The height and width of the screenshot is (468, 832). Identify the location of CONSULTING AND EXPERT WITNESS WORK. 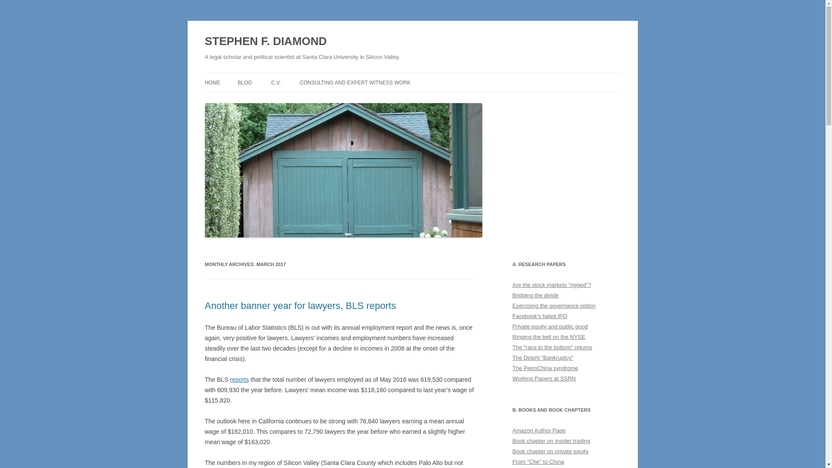
(354, 82).